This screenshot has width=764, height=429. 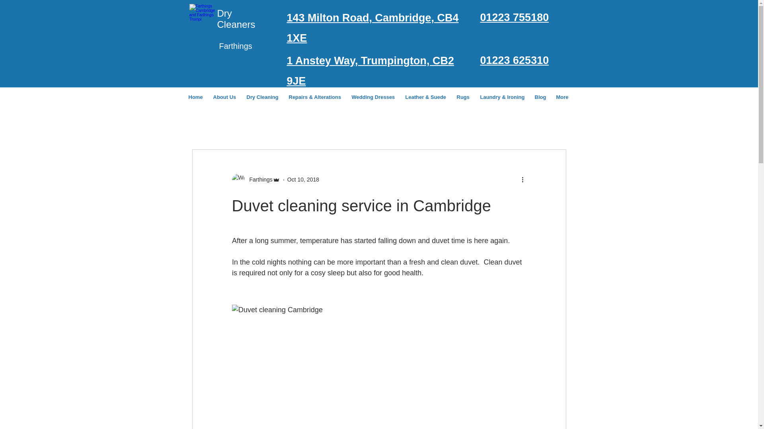 I want to click on Farthings, so click(x=255, y=180).